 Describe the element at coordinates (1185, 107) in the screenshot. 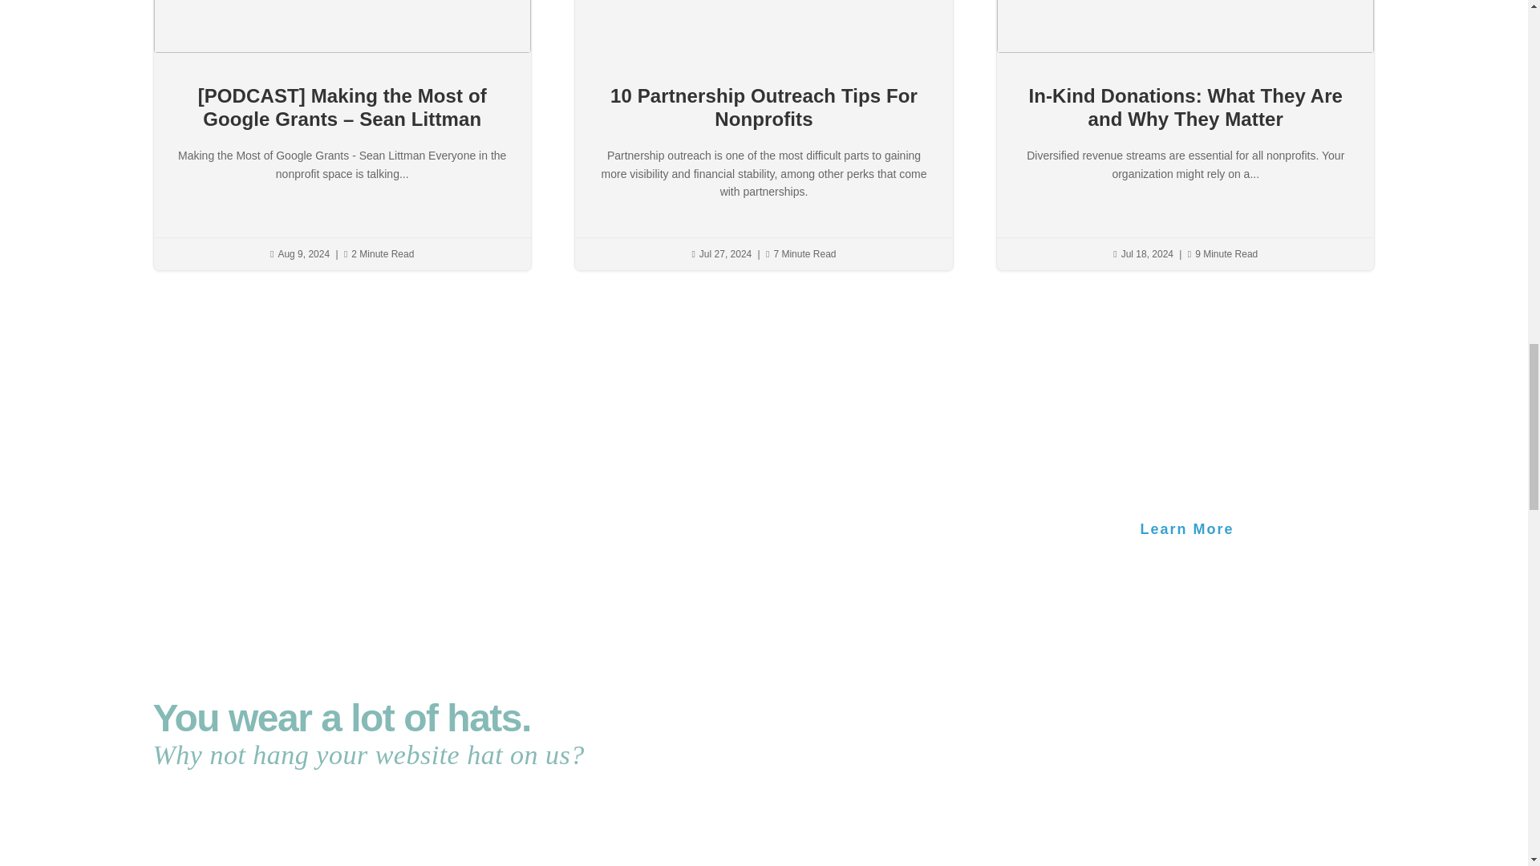

I see `In-Kind Donations: What They Are and Why They Matter` at that location.